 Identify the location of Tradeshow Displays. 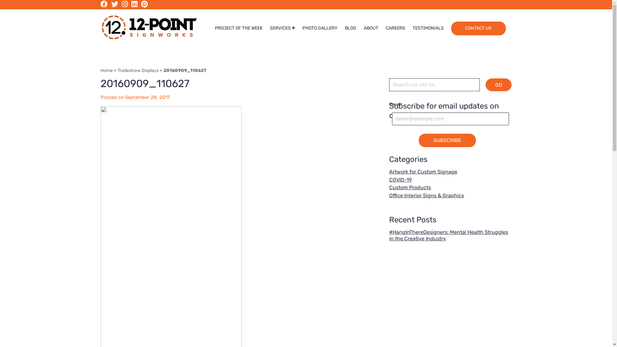
(138, 71).